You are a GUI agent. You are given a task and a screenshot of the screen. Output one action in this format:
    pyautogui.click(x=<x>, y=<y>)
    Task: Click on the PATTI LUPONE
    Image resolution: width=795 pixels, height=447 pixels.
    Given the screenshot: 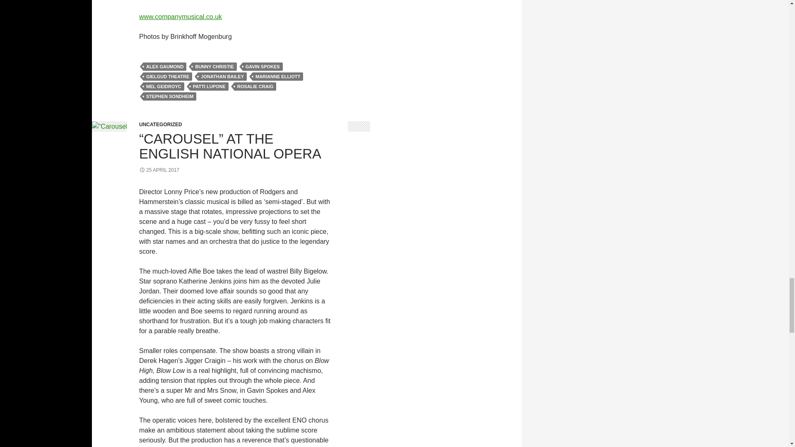 What is the action you would take?
    pyautogui.click(x=209, y=86)
    